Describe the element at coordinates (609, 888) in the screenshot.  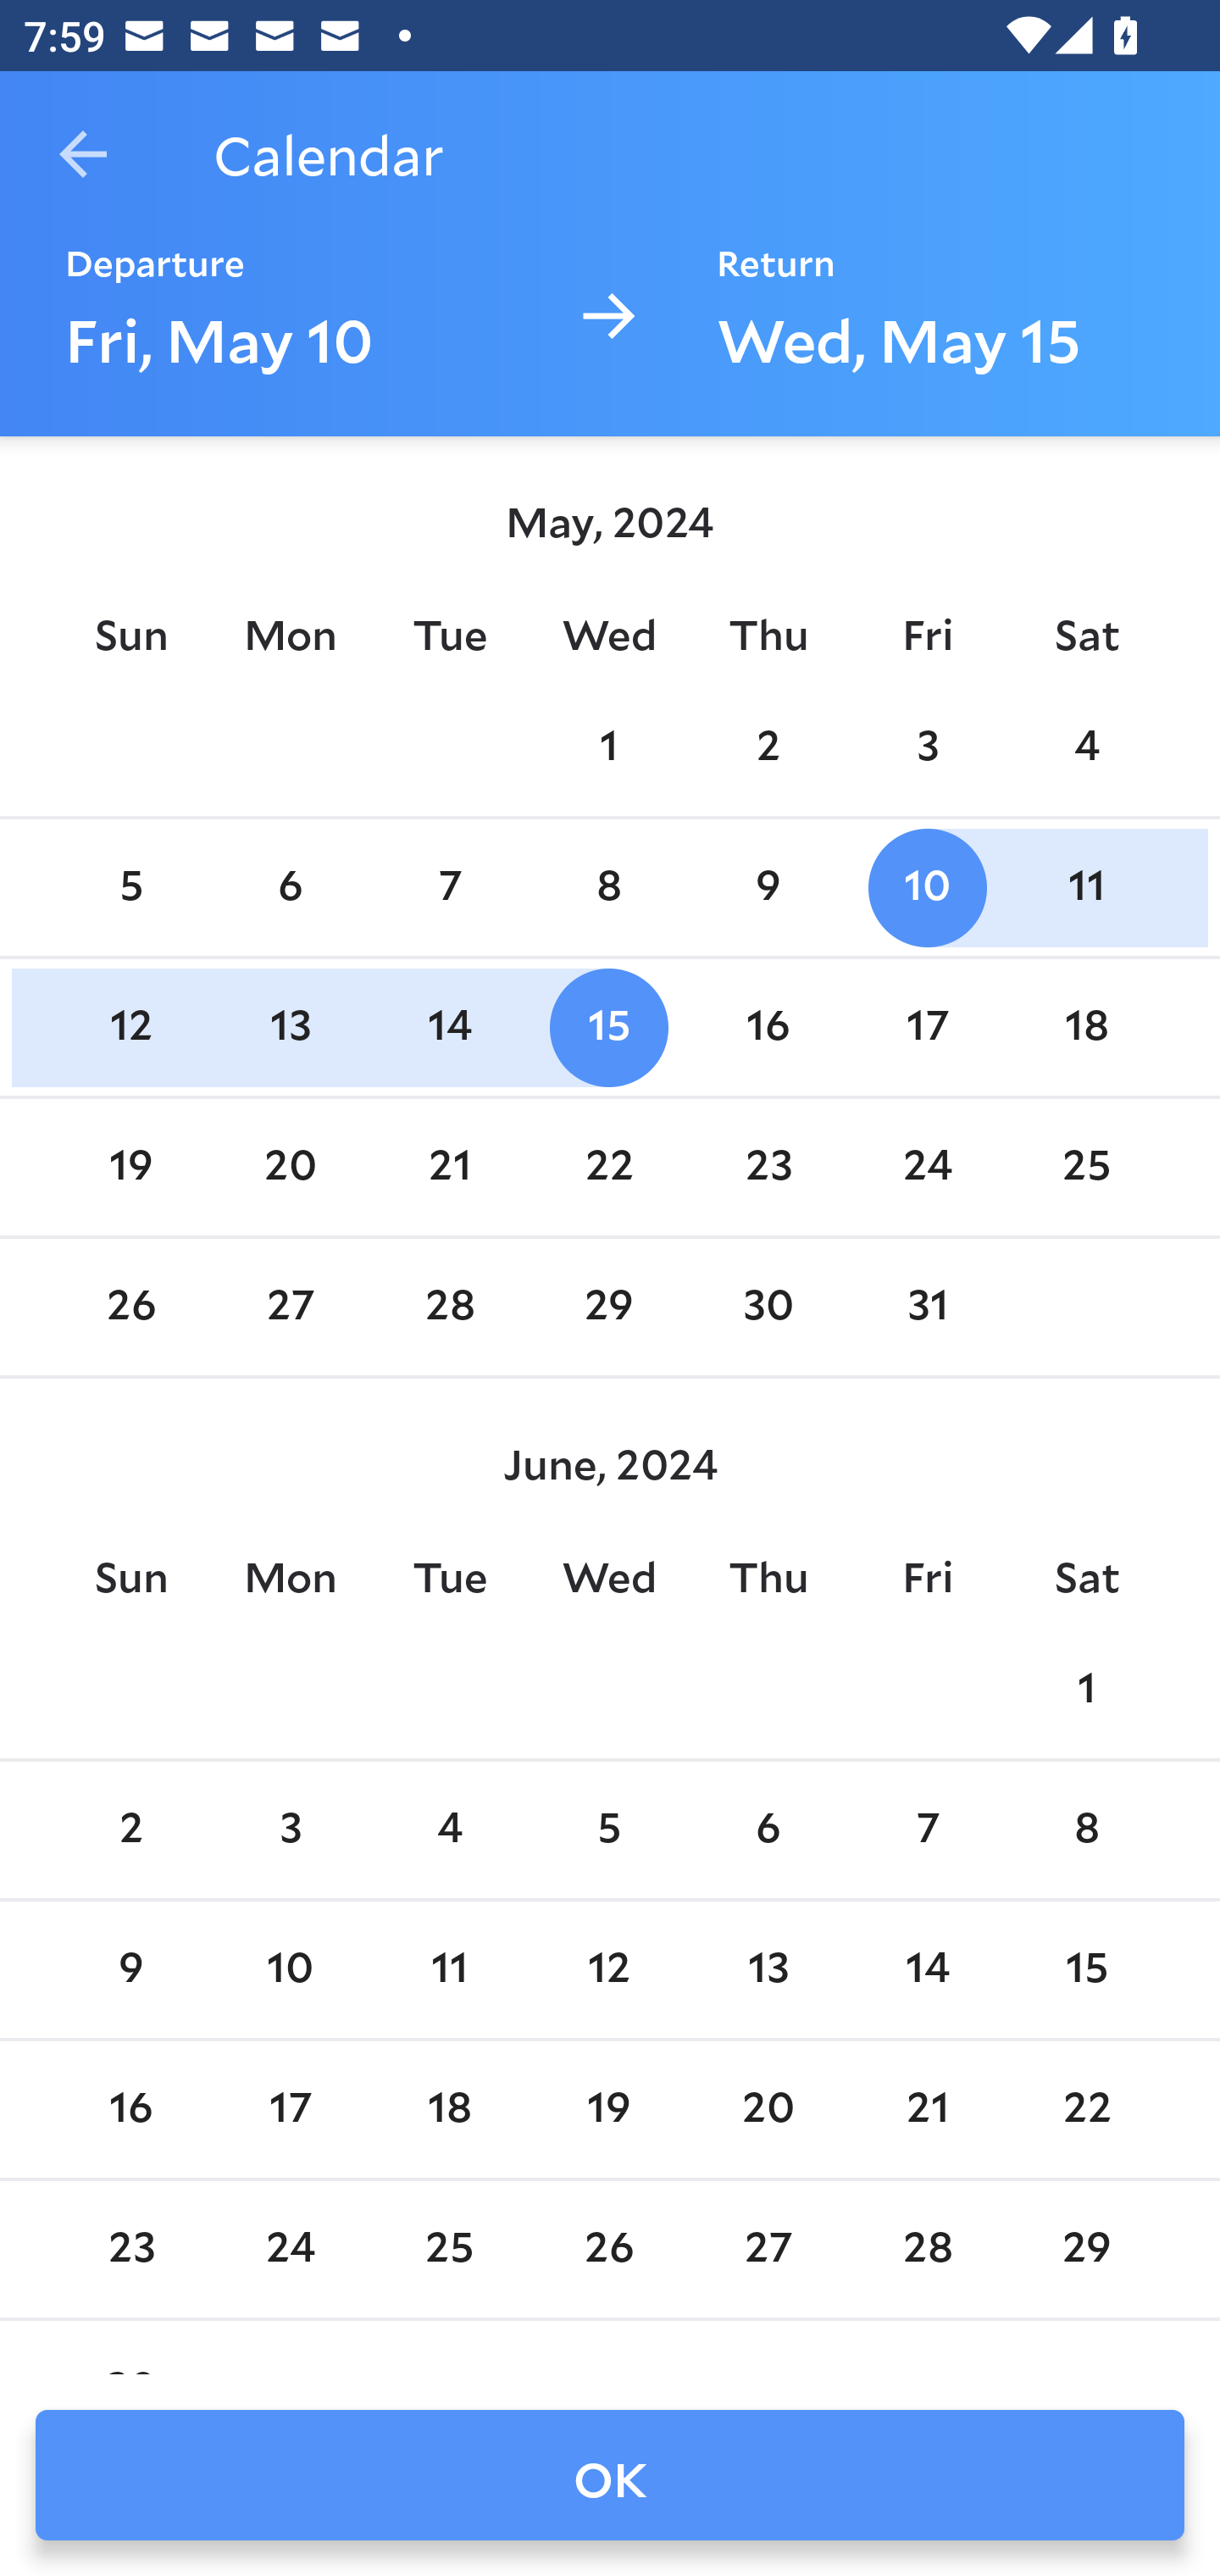
I see `8` at that location.